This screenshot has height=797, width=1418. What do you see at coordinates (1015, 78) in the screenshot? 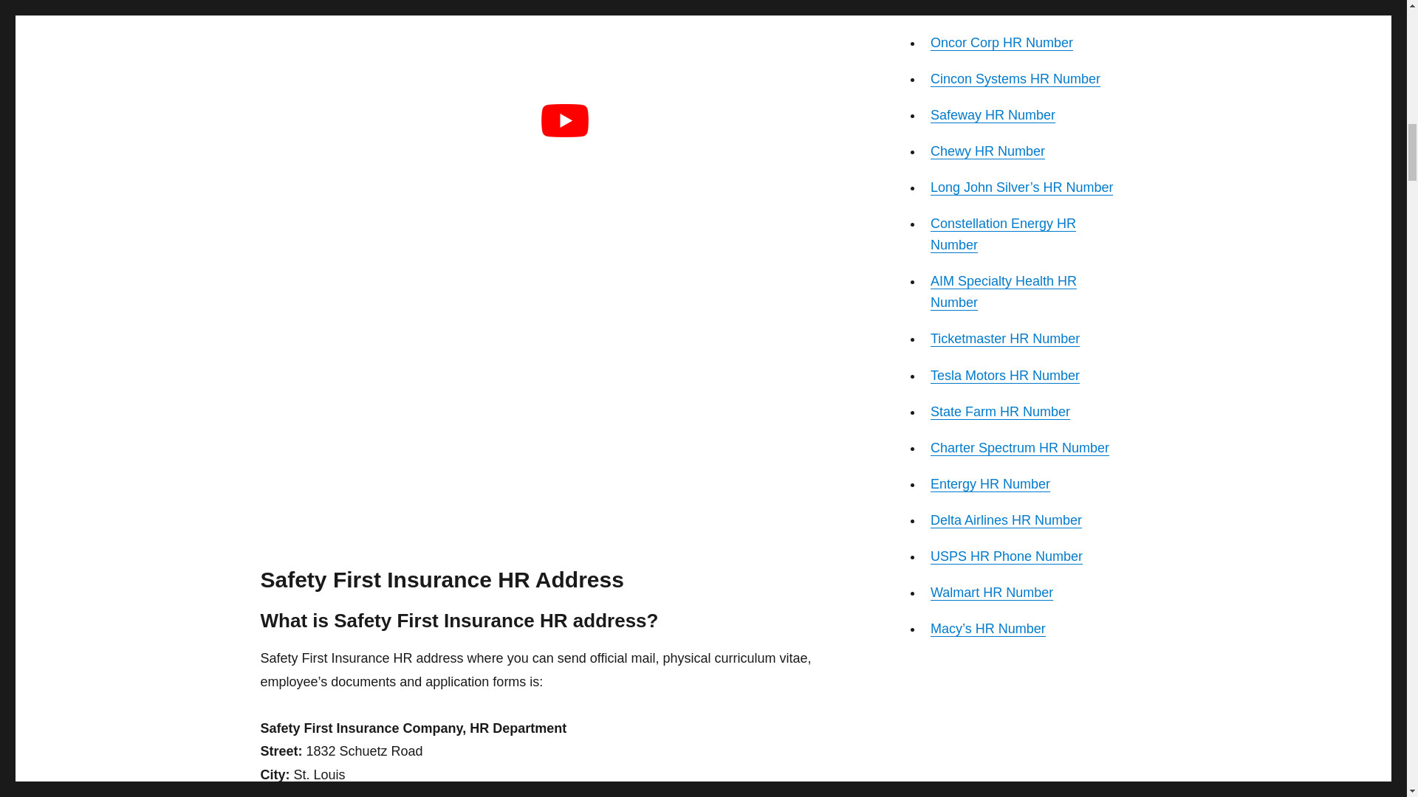
I see `Cincon Systems HR Number` at bounding box center [1015, 78].